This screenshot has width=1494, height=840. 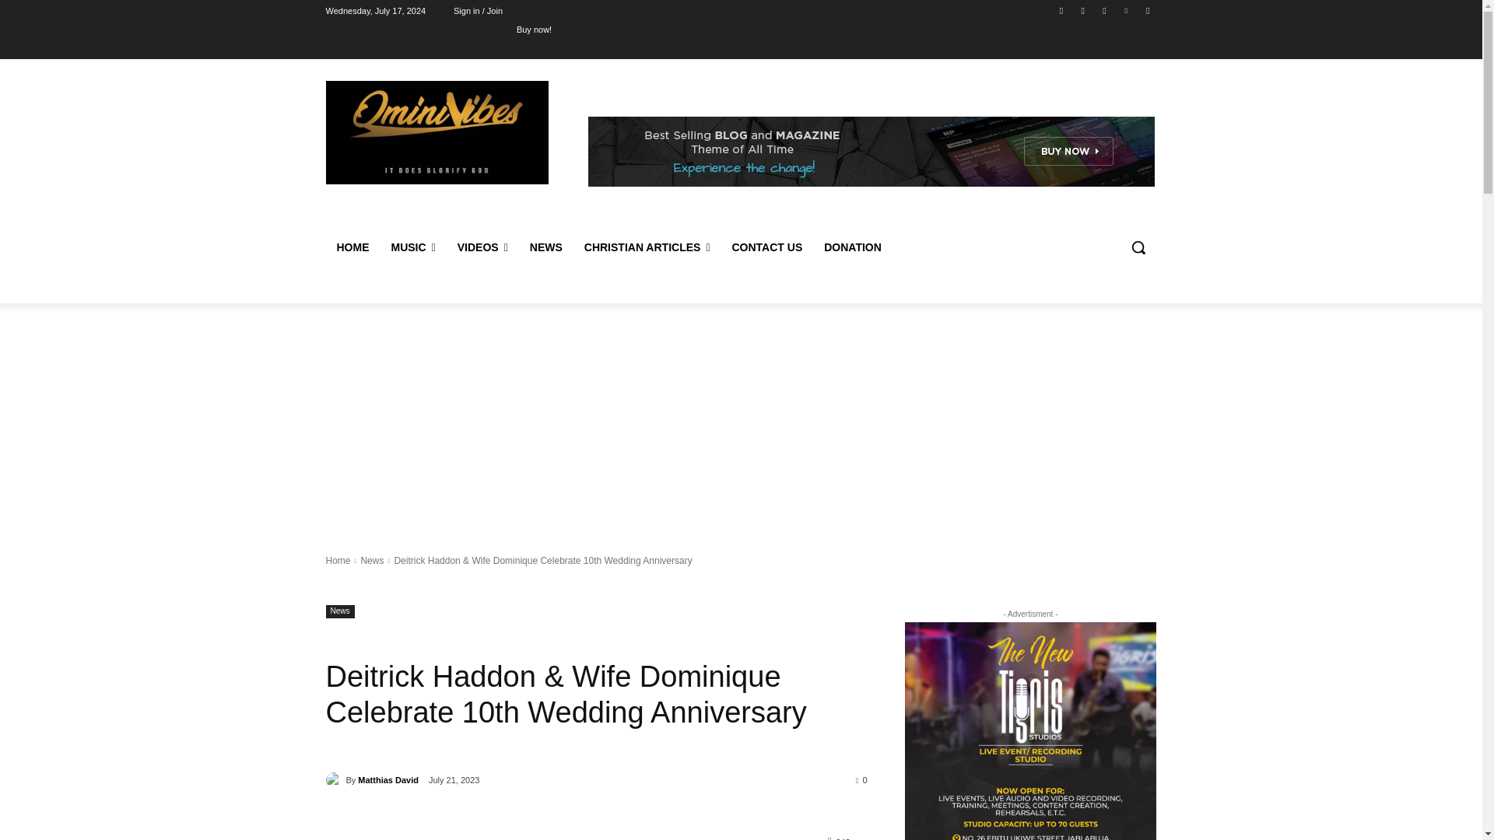 I want to click on Youtube, so click(x=1147, y=10).